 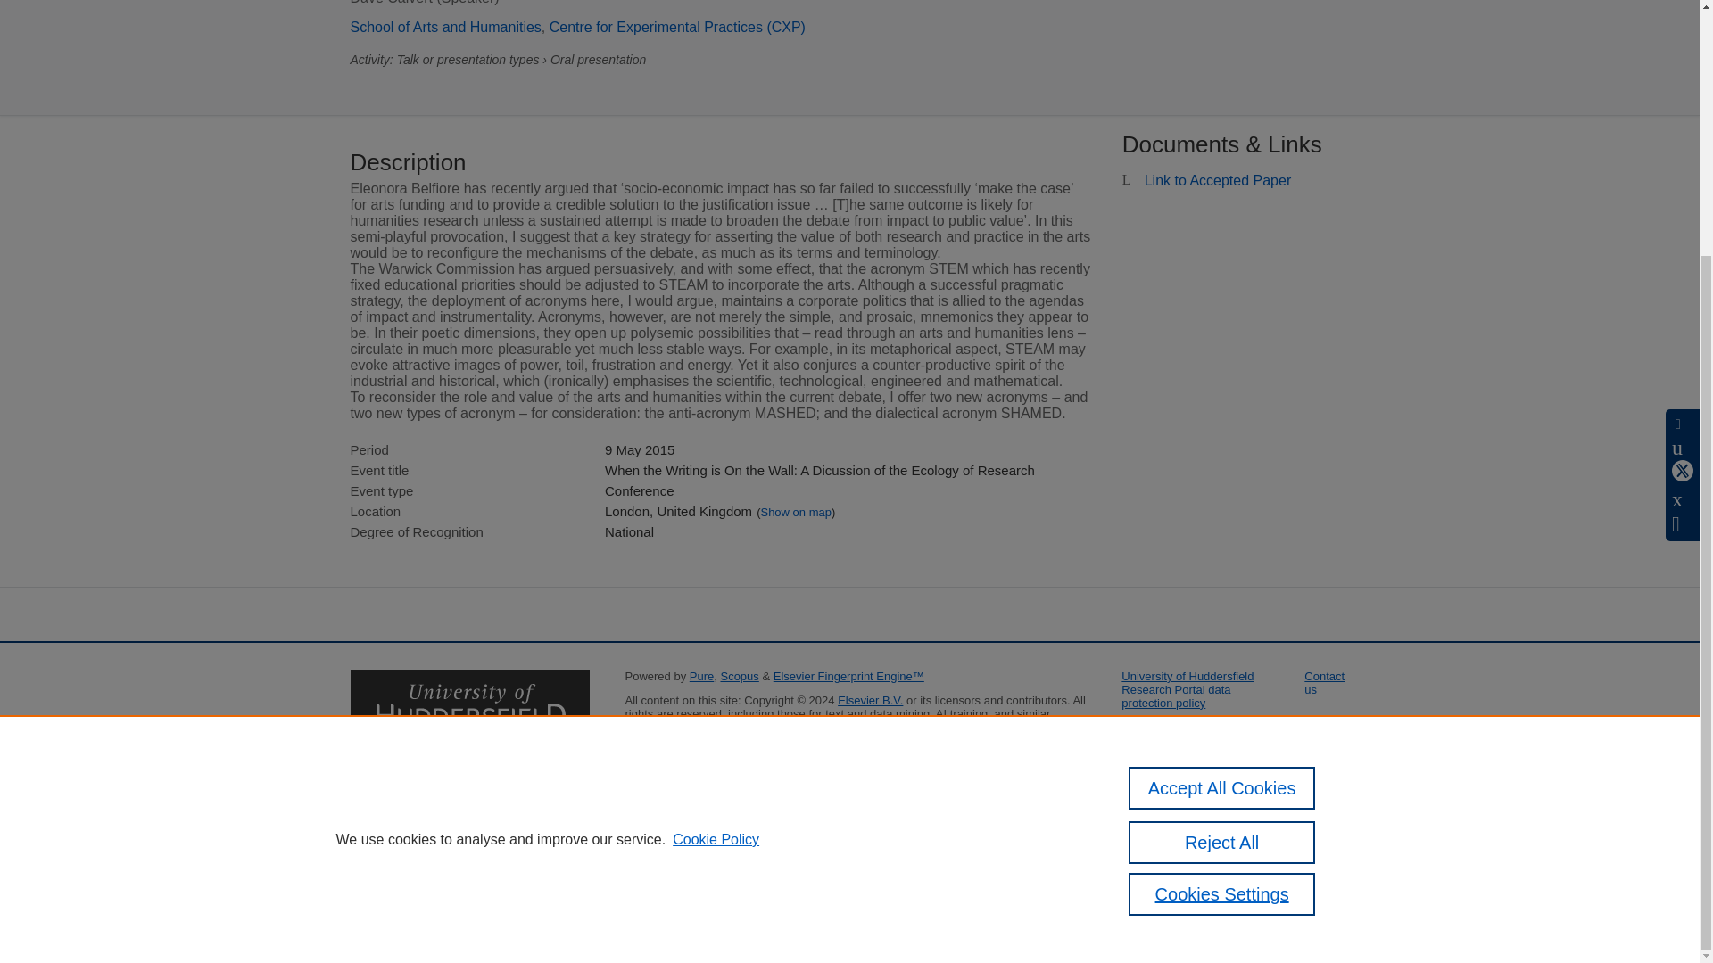 What do you see at coordinates (869, 699) in the screenshot?
I see `Elsevier B.V.` at bounding box center [869, 699].